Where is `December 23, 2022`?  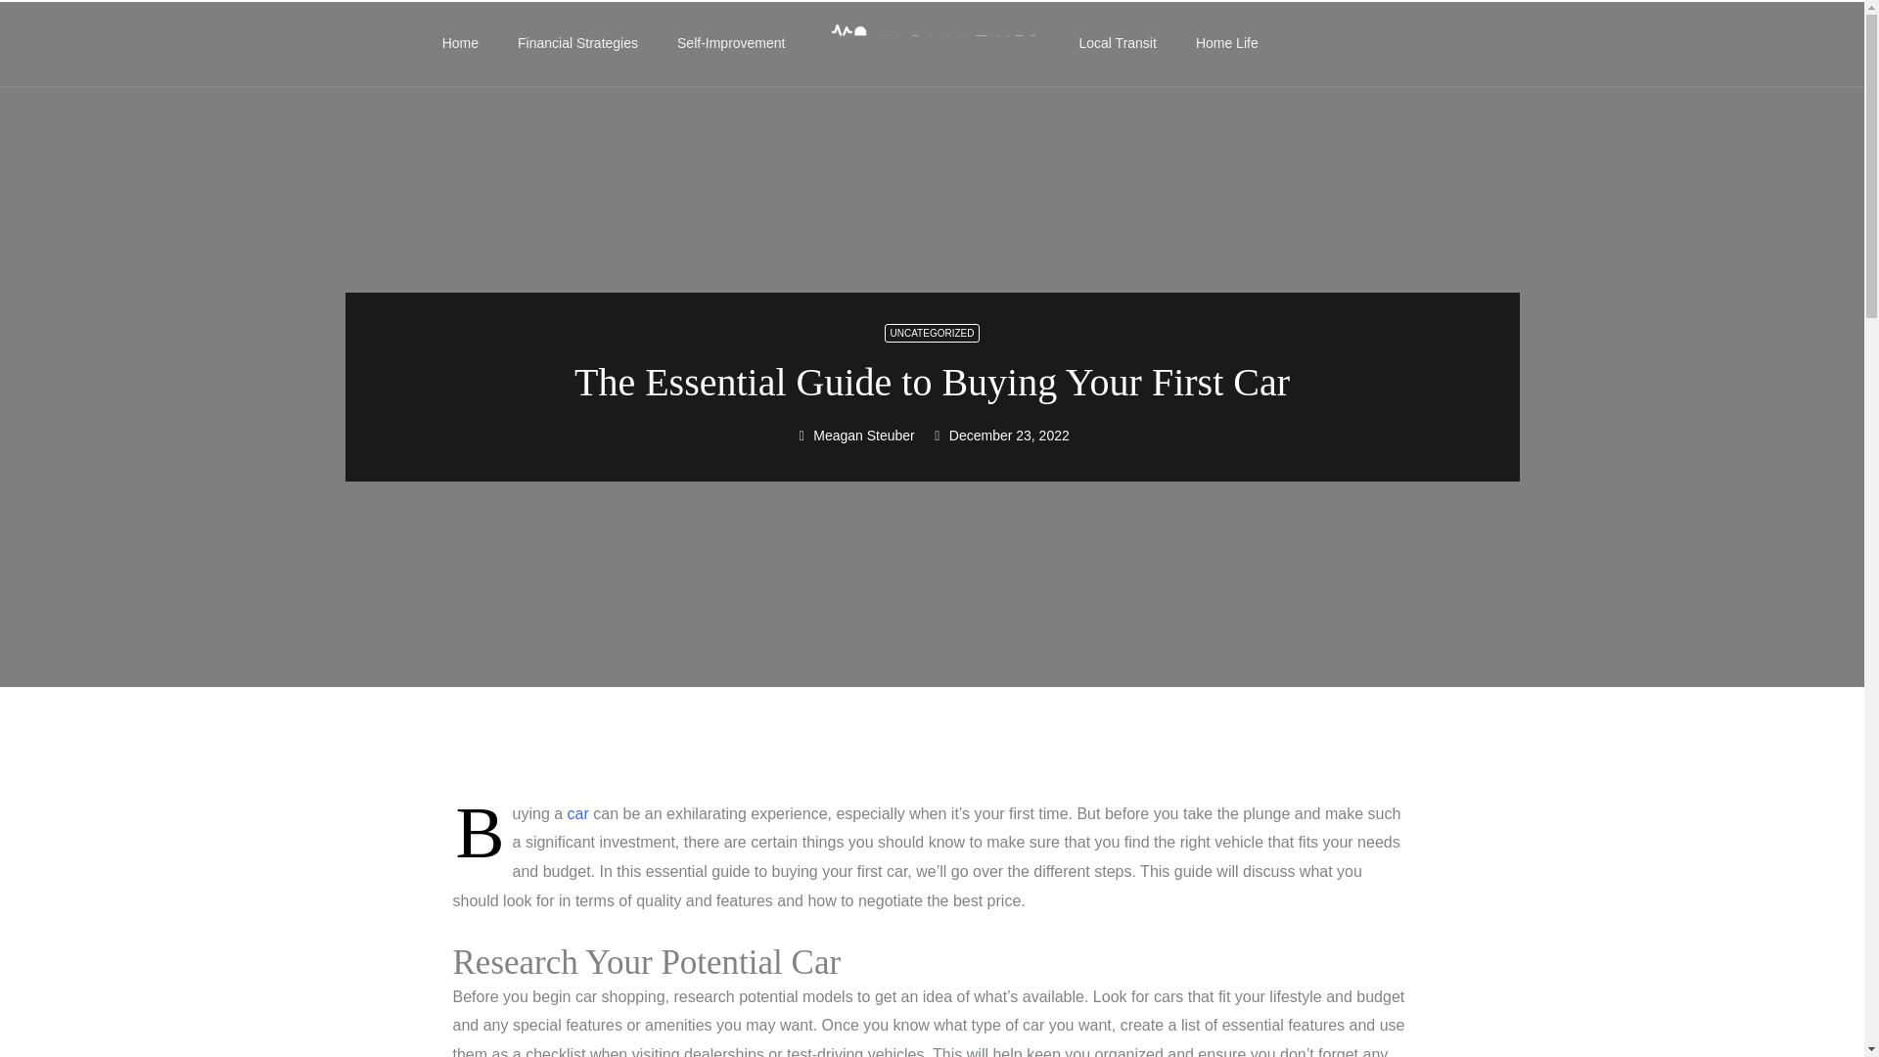
December 23, 2022 is located at coordinates (999, 435).